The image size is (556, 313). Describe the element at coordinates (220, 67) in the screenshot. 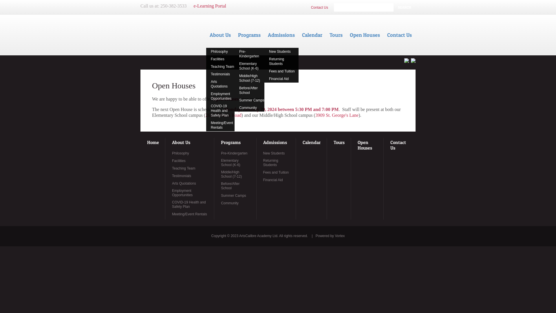

I see `Teaching Team` at that location.